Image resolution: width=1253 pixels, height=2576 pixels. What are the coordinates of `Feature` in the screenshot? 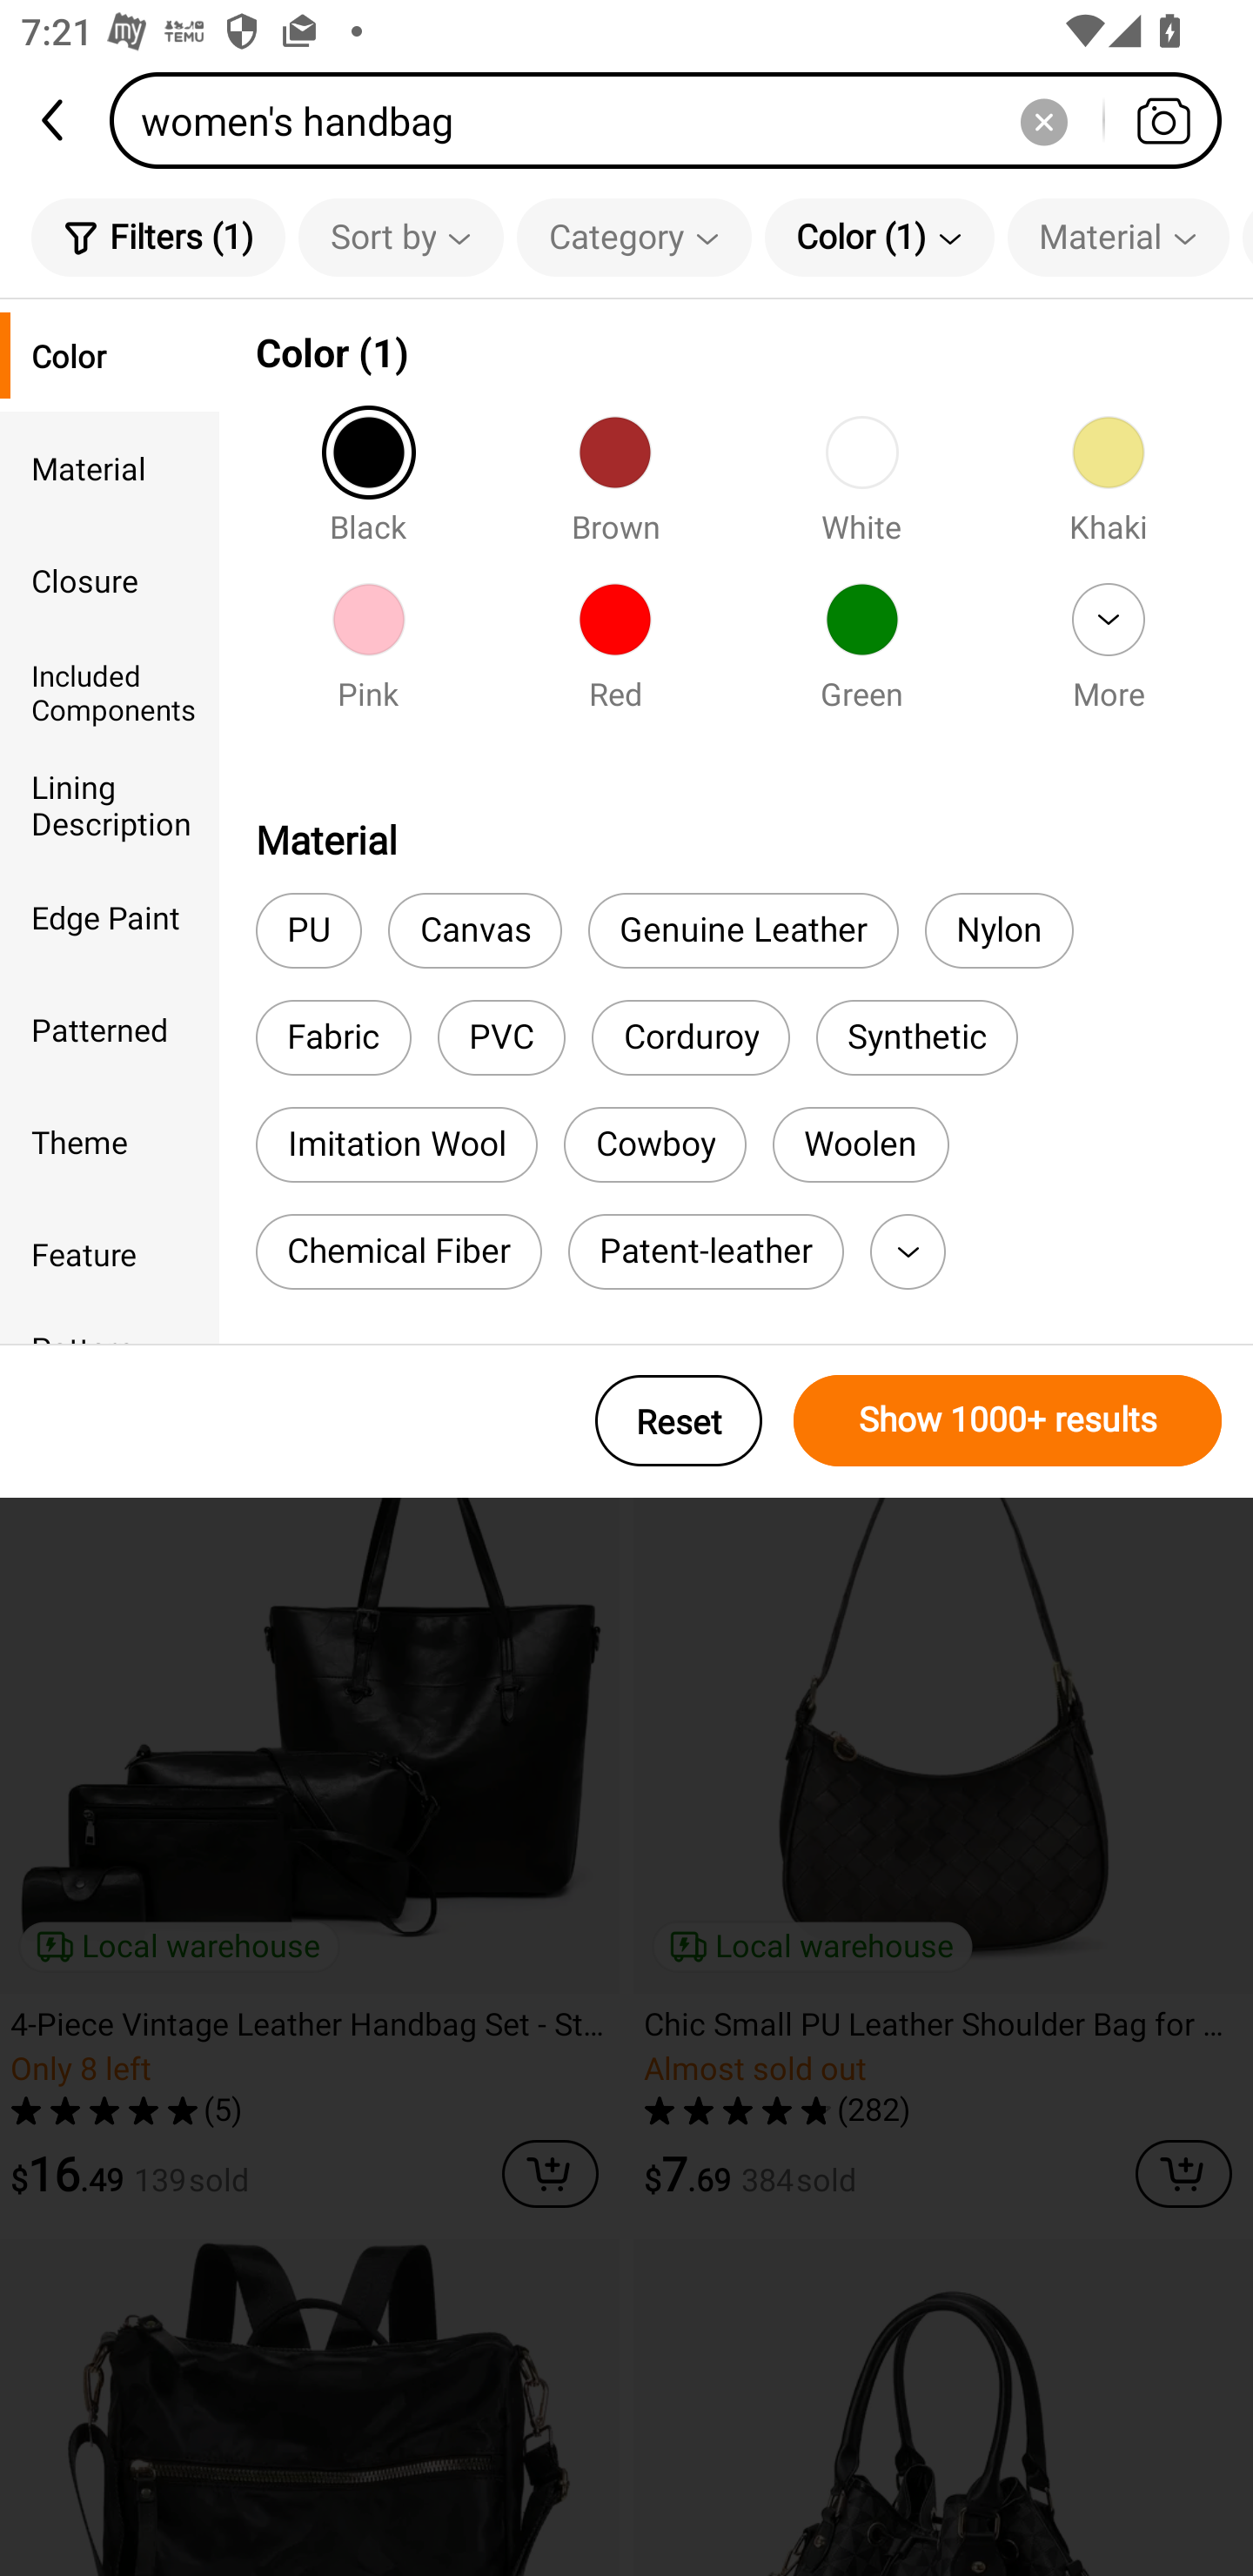 It's located at (110, 1253).